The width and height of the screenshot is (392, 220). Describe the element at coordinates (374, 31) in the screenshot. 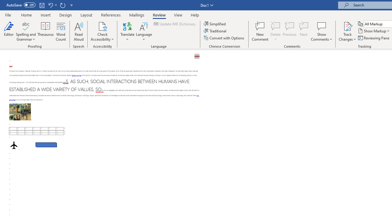

I see `Show Markup` at that location.